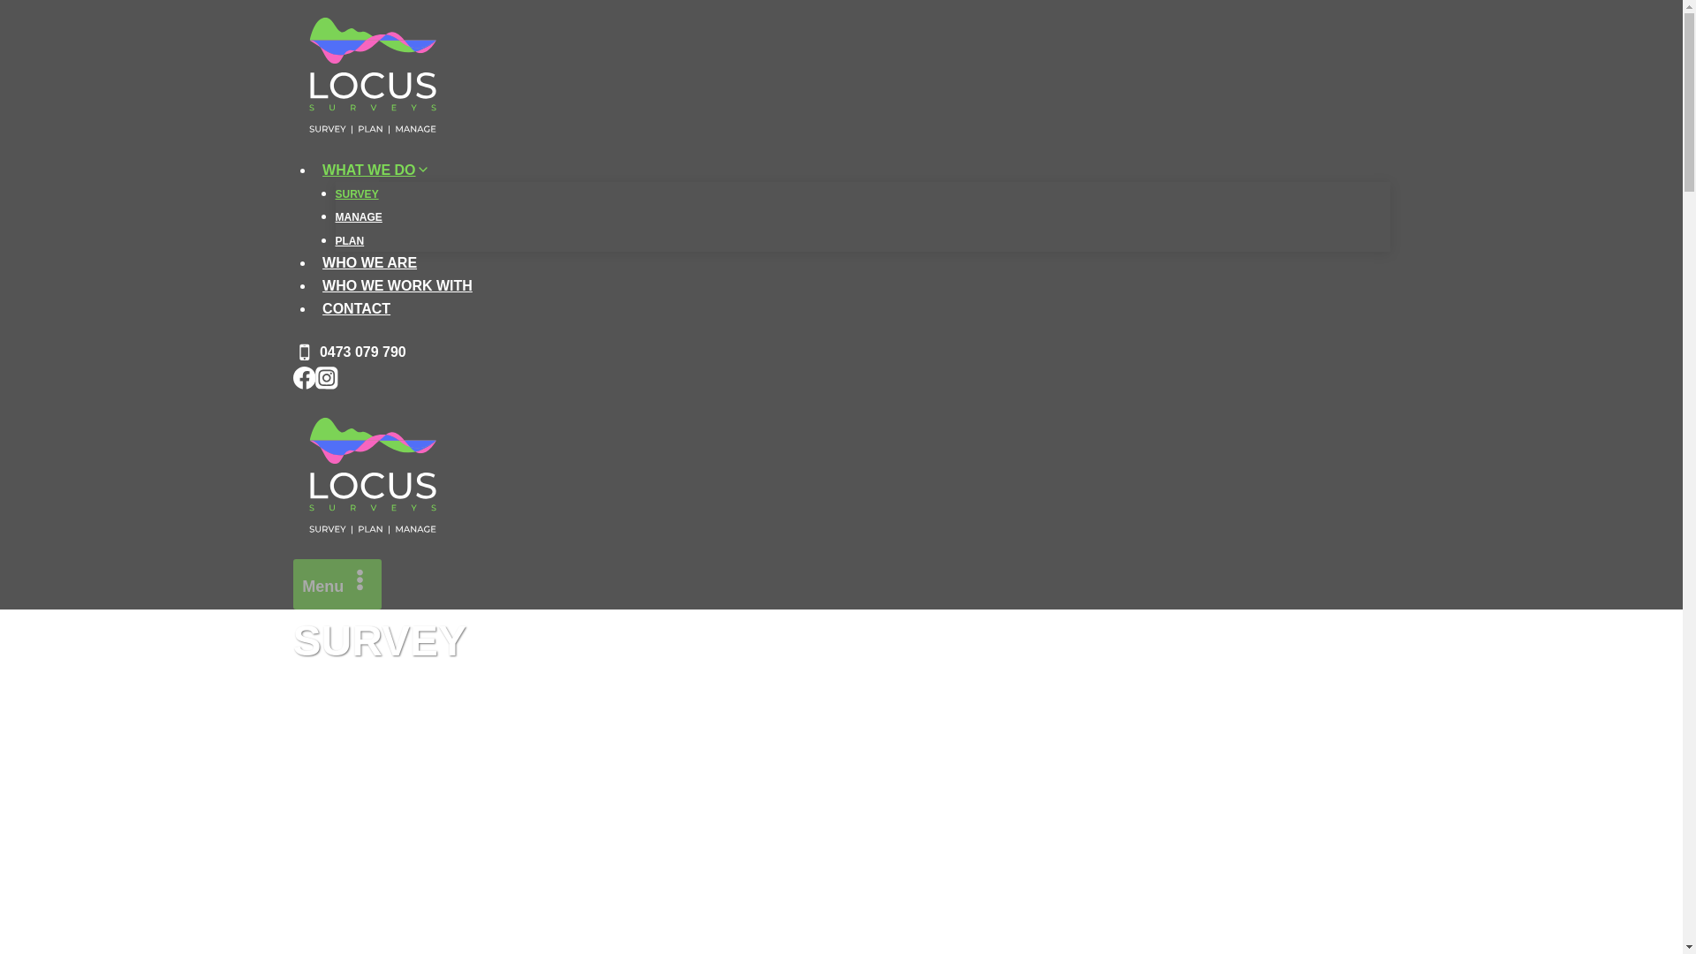  Describe the element at coordinates (376, 170) in the screenshot. I see `WHAT WE DO` at that location.